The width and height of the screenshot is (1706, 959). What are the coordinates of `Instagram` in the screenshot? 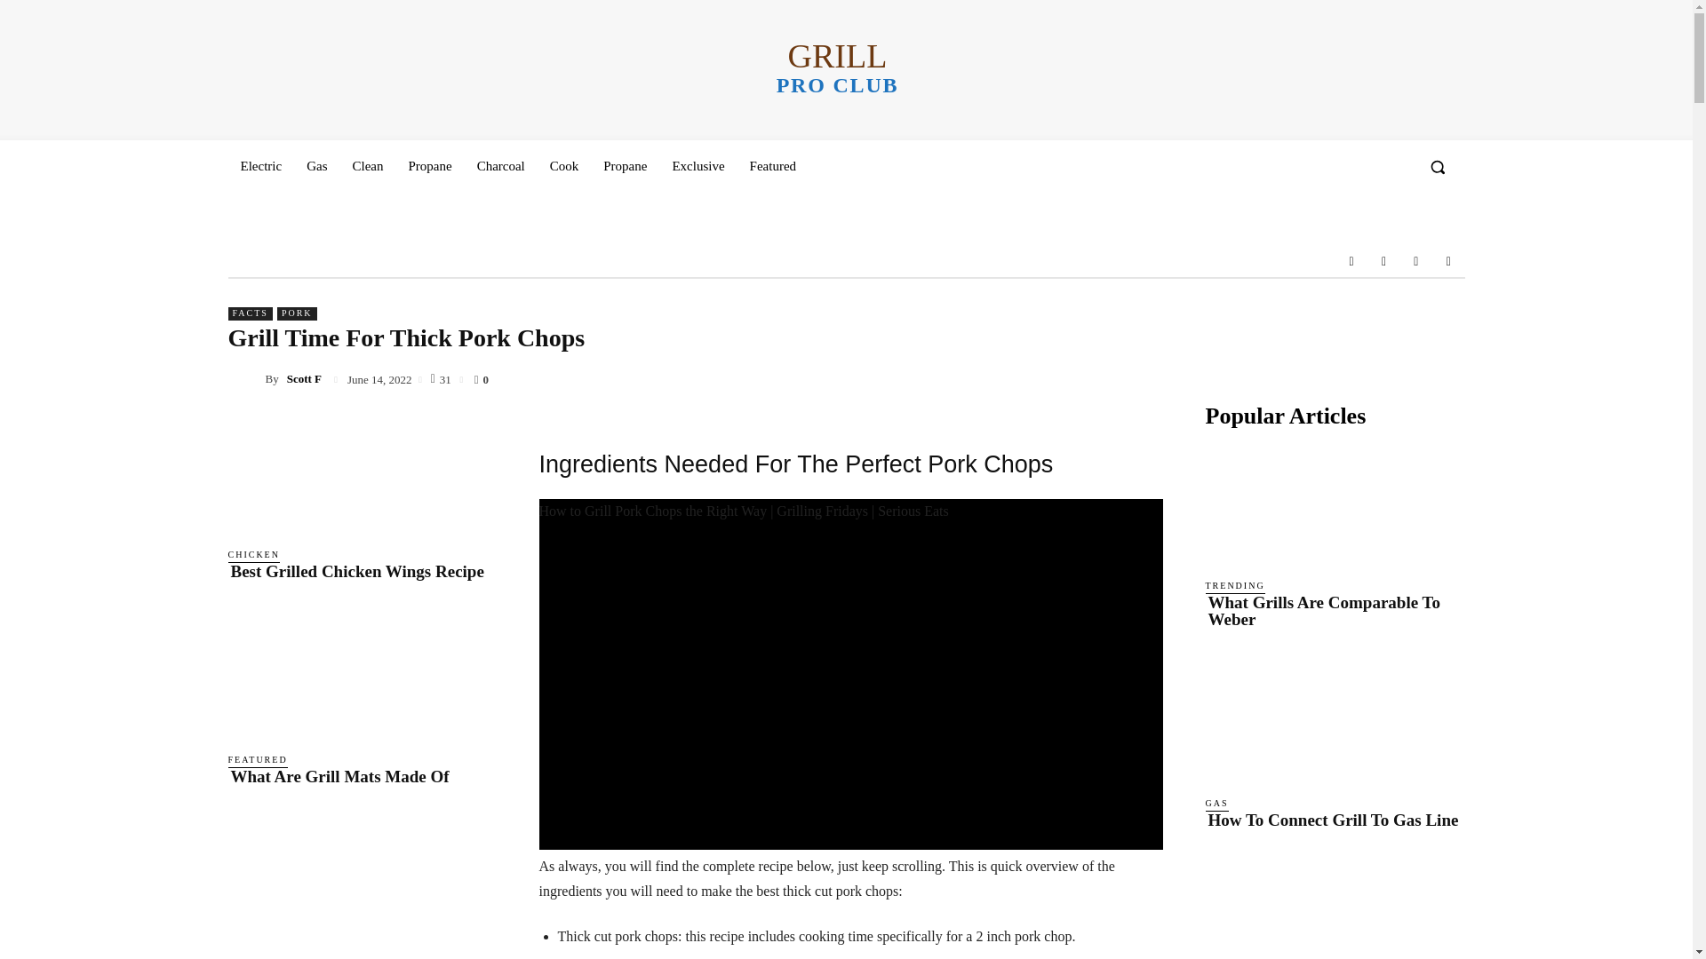 It's located at (564, 165).